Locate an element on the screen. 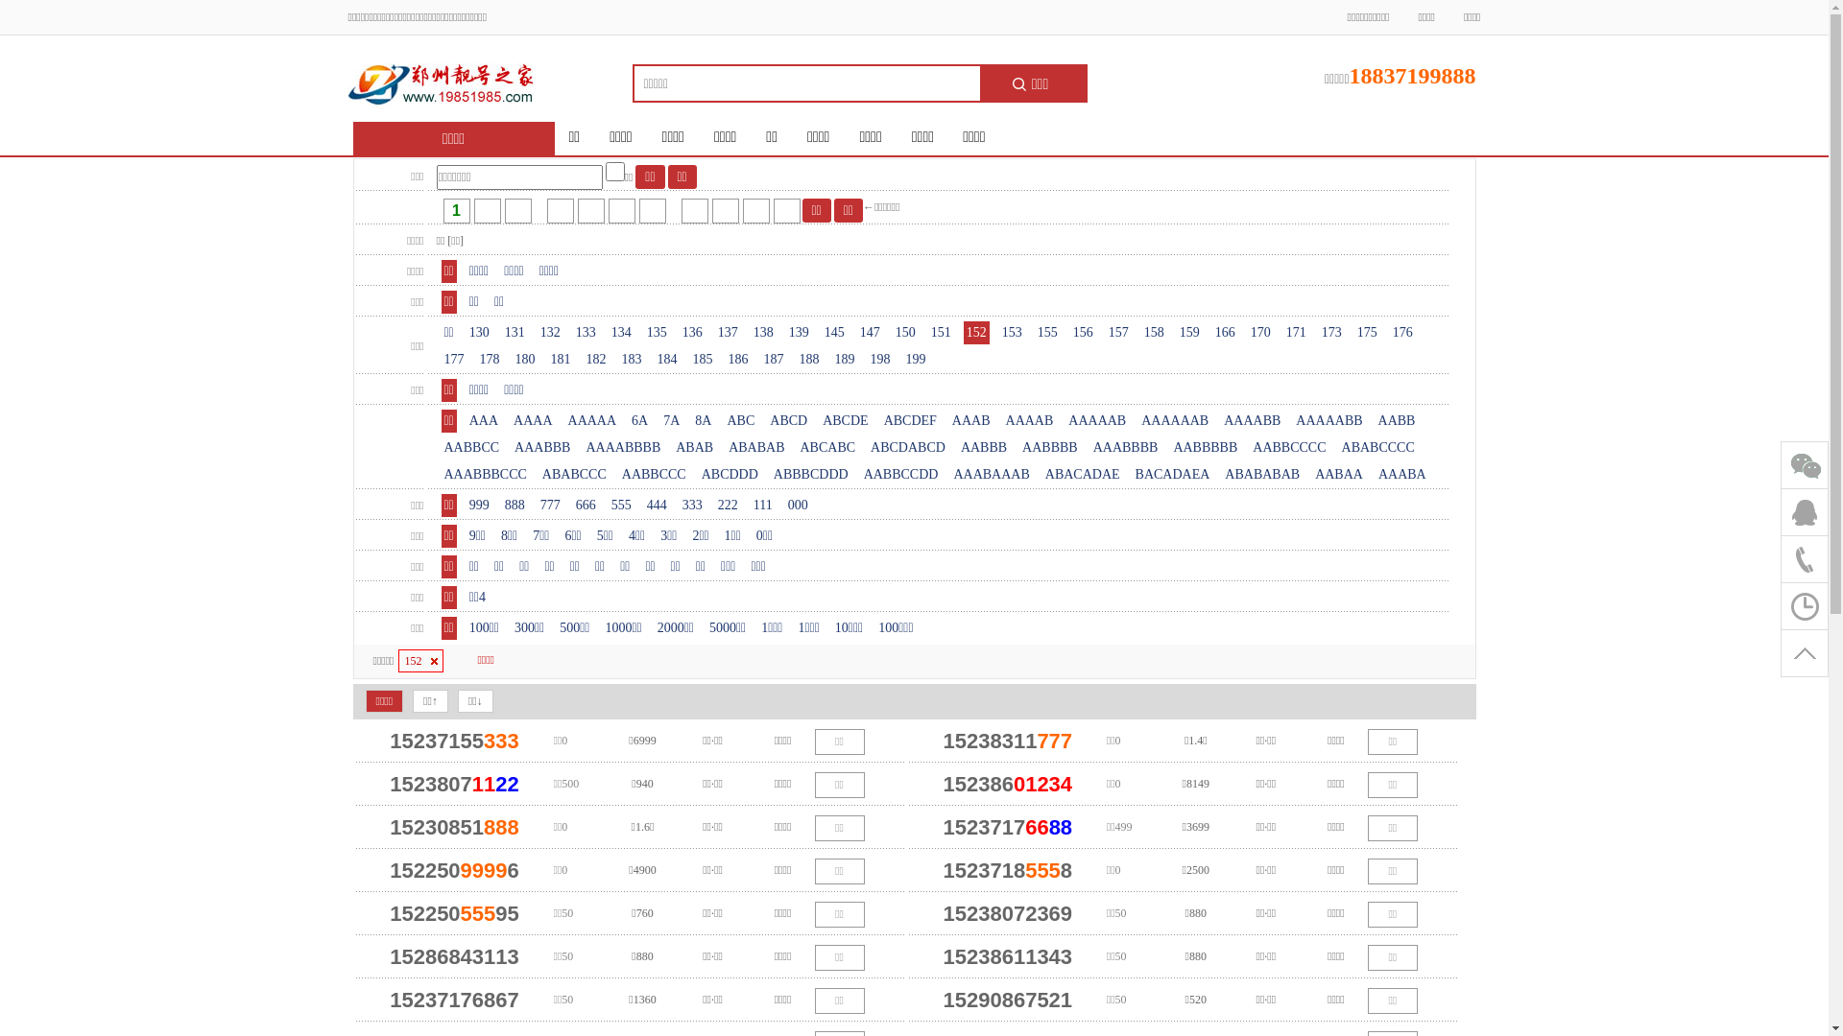 The image size is (1843, 1036). ABCDABCD is located at coordinates (908, 448).